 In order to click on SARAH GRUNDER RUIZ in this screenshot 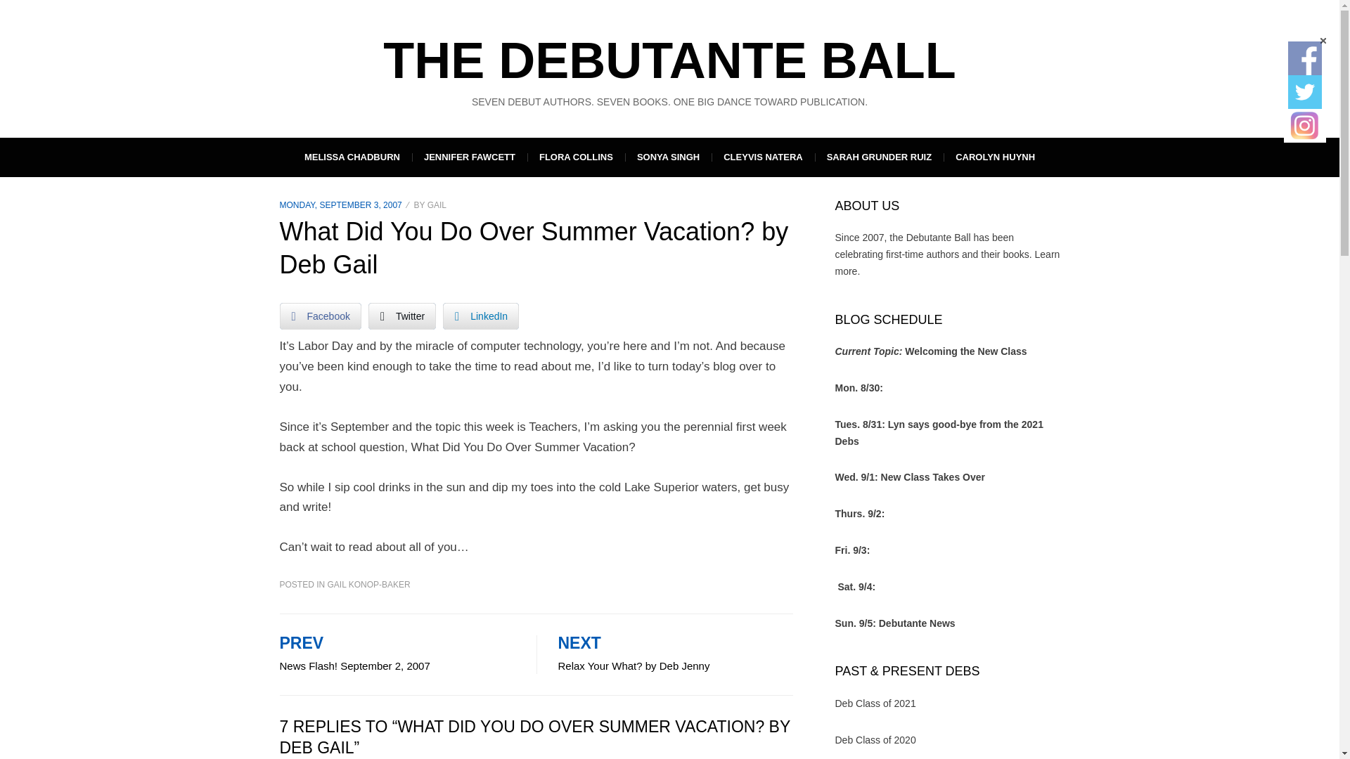, I will do `click(948, 263)`.